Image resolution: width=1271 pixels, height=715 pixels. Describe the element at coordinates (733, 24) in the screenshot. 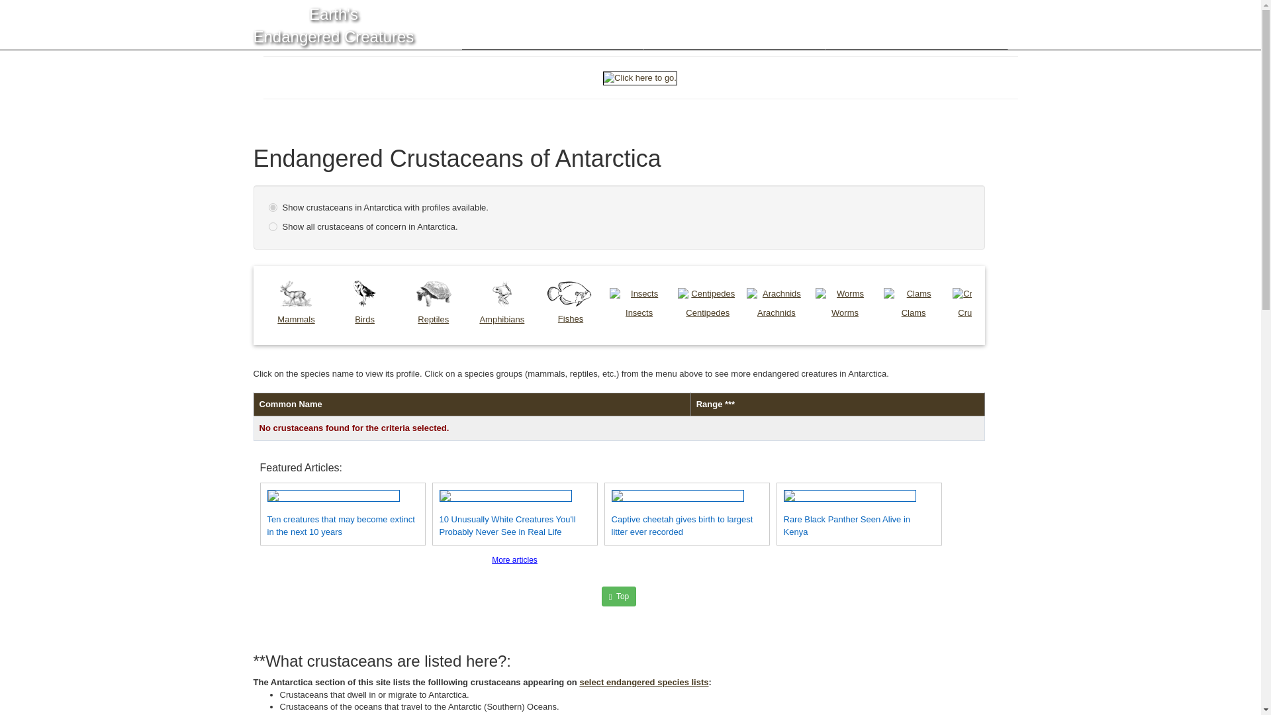

I see `Find a Creature` at that location.